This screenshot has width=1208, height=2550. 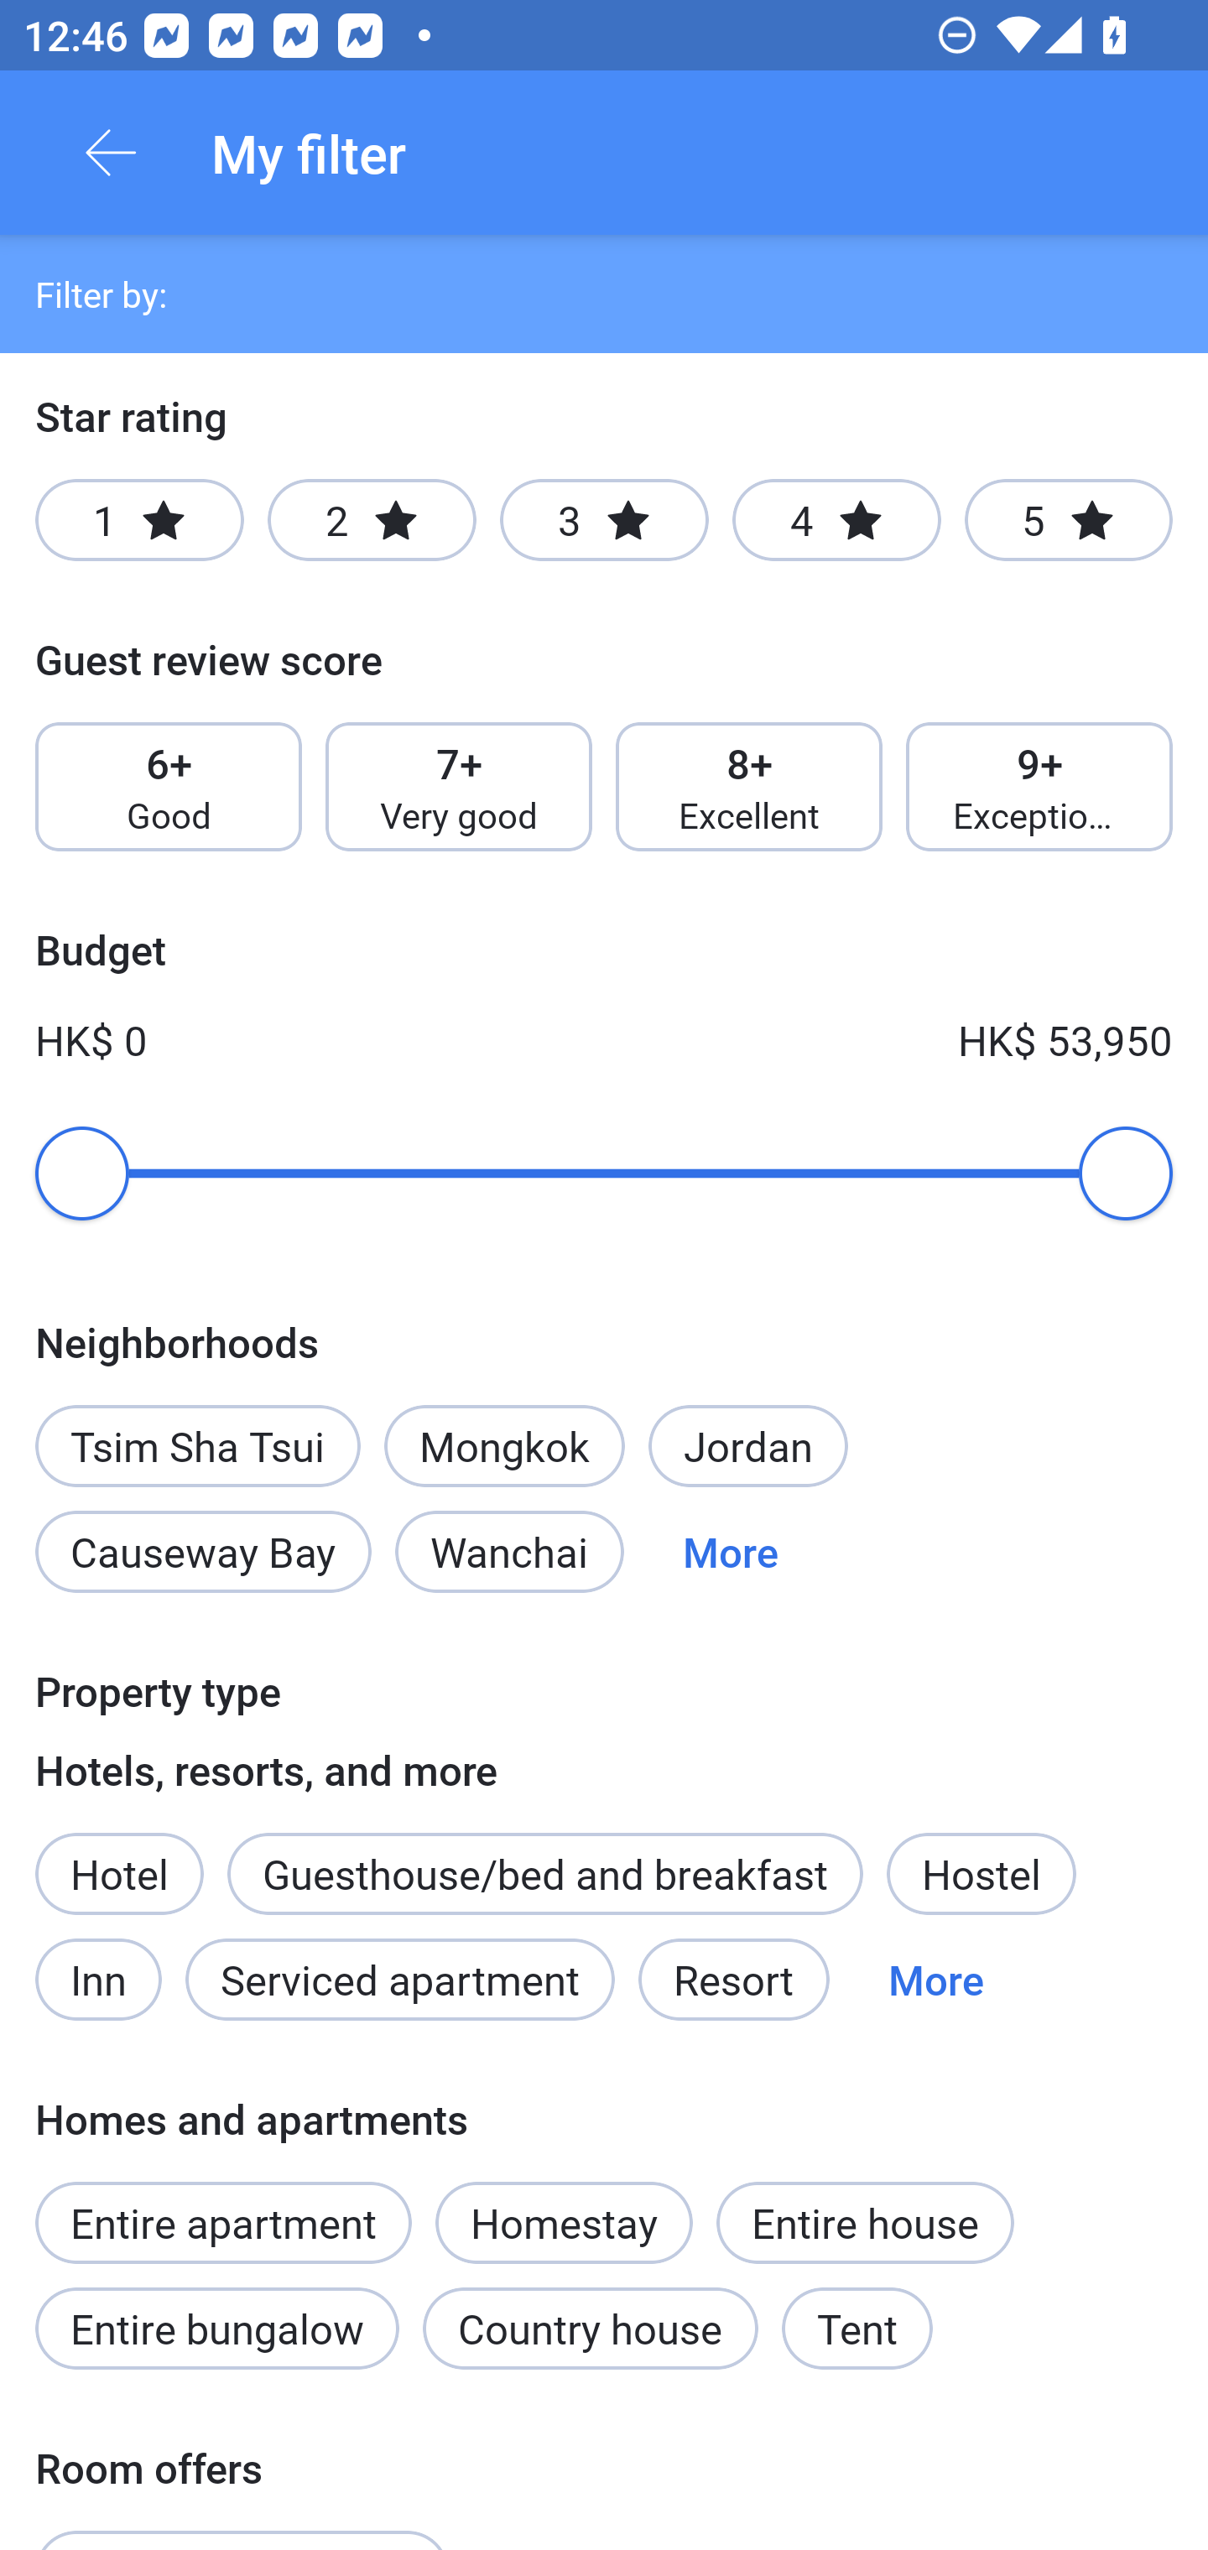 I want to click on 4, so click(x=836, y=520).